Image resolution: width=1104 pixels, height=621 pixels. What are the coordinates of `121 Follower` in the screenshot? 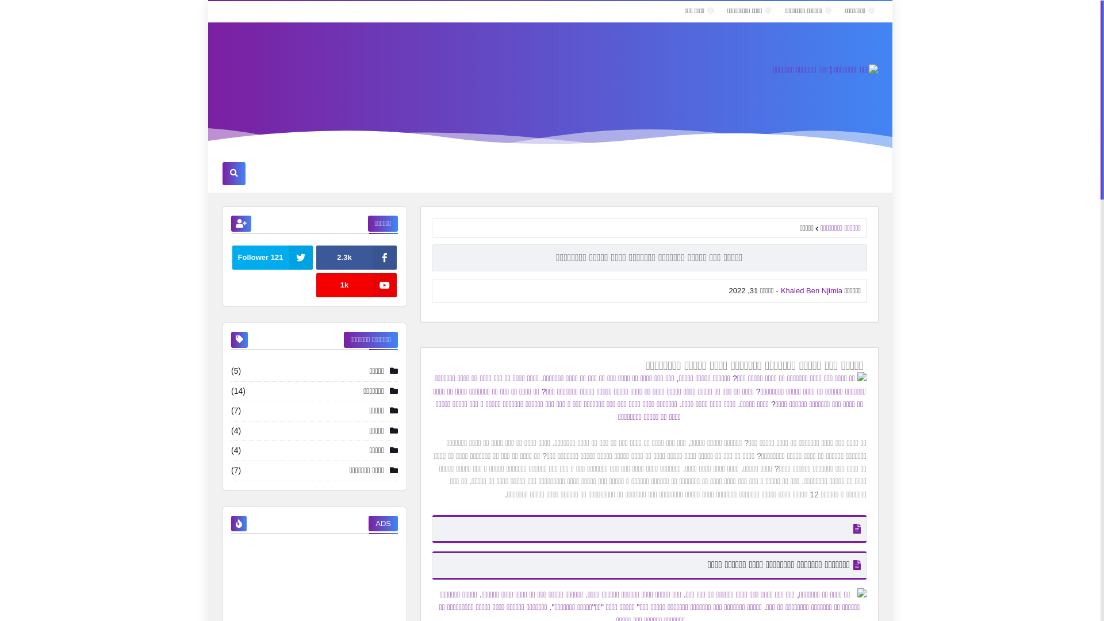 It's located at (273, 258).